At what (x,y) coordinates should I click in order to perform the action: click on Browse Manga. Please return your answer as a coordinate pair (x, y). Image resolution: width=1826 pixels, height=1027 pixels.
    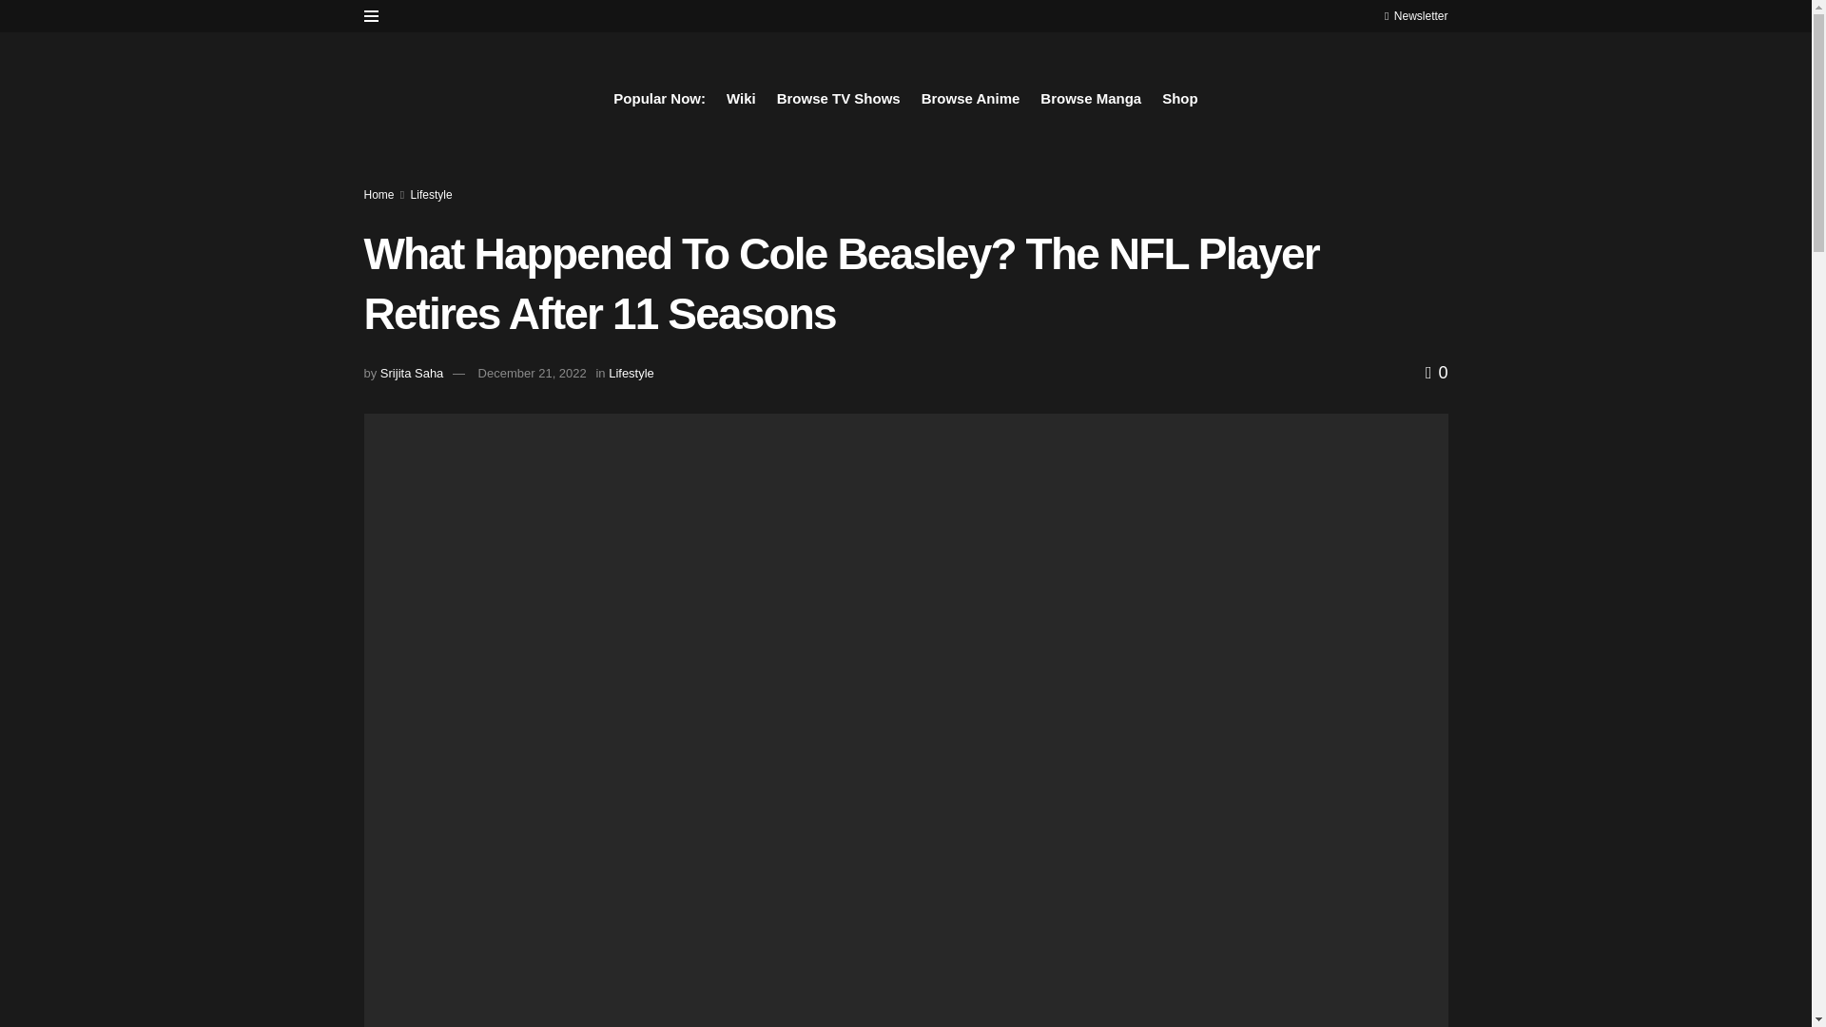
    Looking at the image, I should click on (1091, 98).